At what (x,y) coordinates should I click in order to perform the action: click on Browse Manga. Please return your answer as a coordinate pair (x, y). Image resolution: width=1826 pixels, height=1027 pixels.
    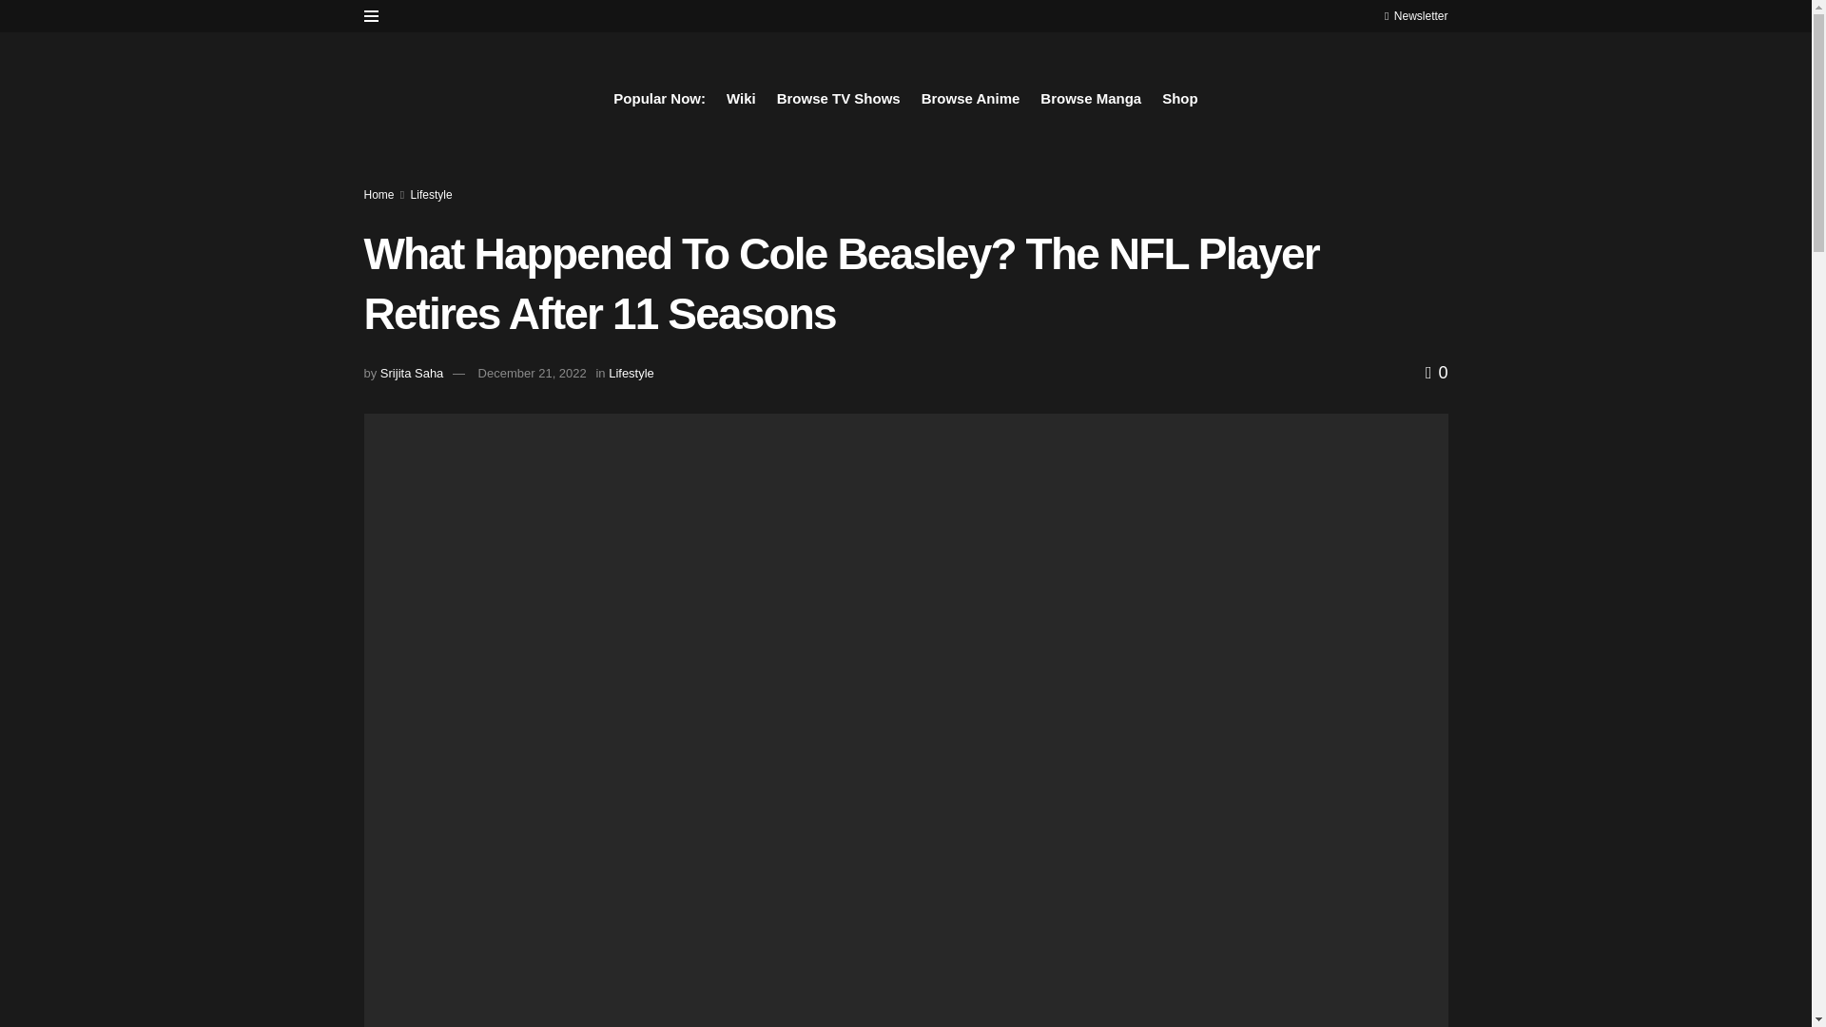
    Looking at the image, I should click on (1091, 98).